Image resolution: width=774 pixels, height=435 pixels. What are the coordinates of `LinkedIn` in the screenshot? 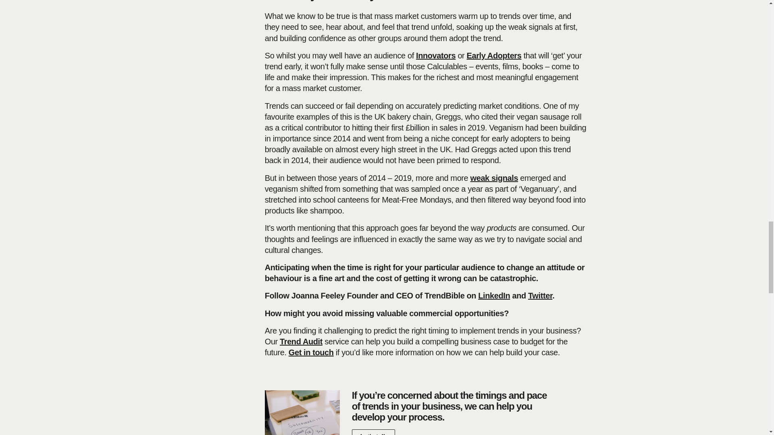 It's located at (494, 296).